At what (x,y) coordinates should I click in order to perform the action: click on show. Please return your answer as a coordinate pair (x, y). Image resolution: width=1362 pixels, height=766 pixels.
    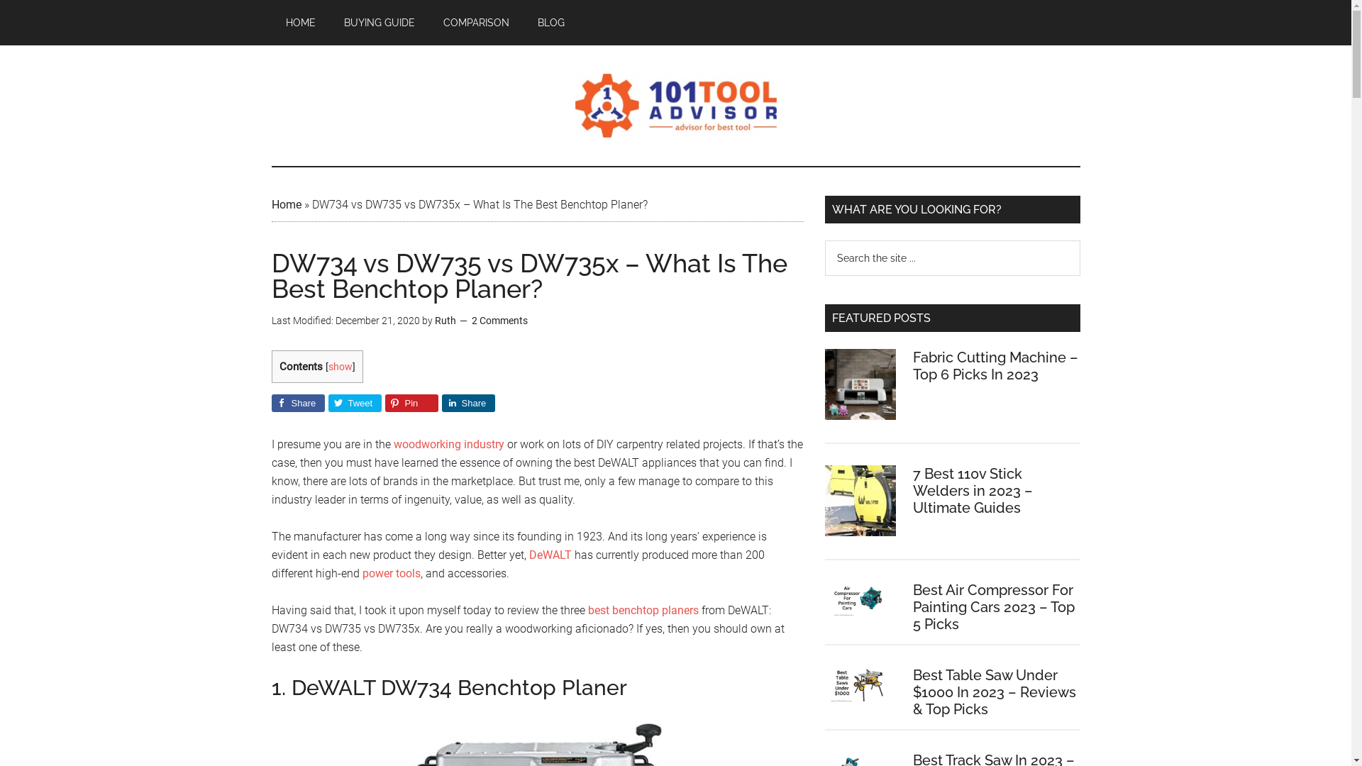
    Looking at the image, I should click on (340, 366).